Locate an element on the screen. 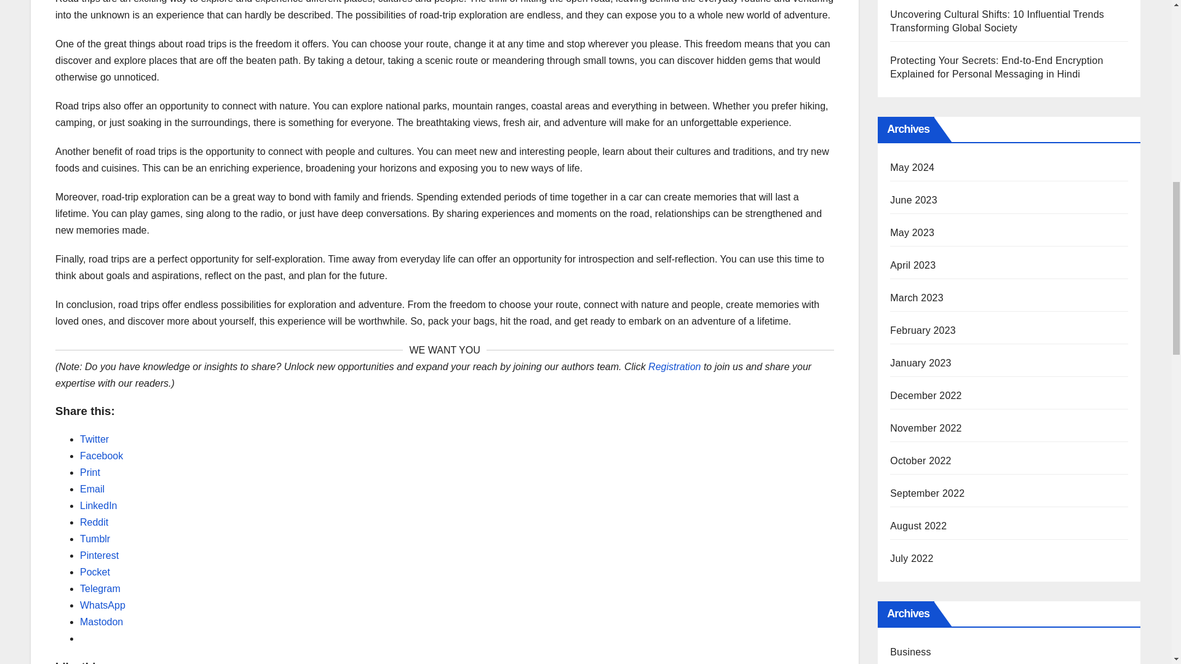  Reddit is located at coordinates (94, 522).